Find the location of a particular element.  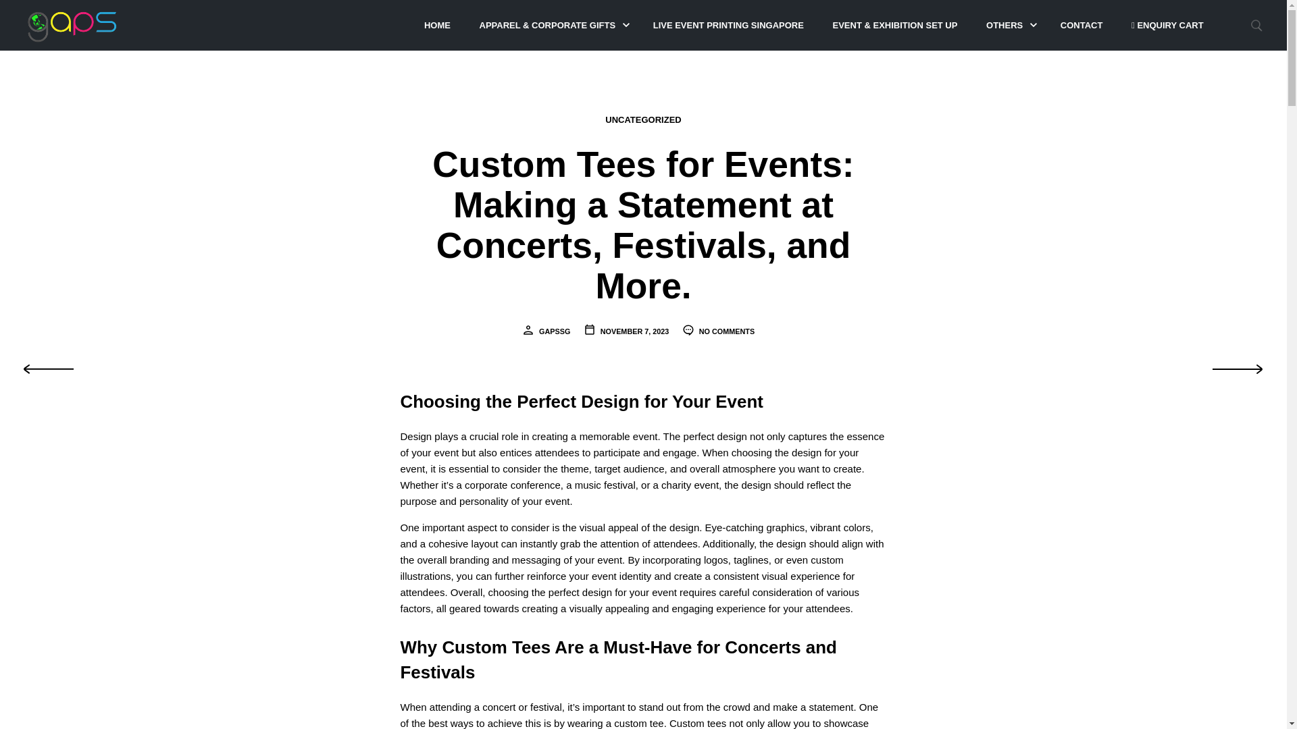

LIVE EVENT PRINTING SINGAPORE is located at coordinates (728, 26).